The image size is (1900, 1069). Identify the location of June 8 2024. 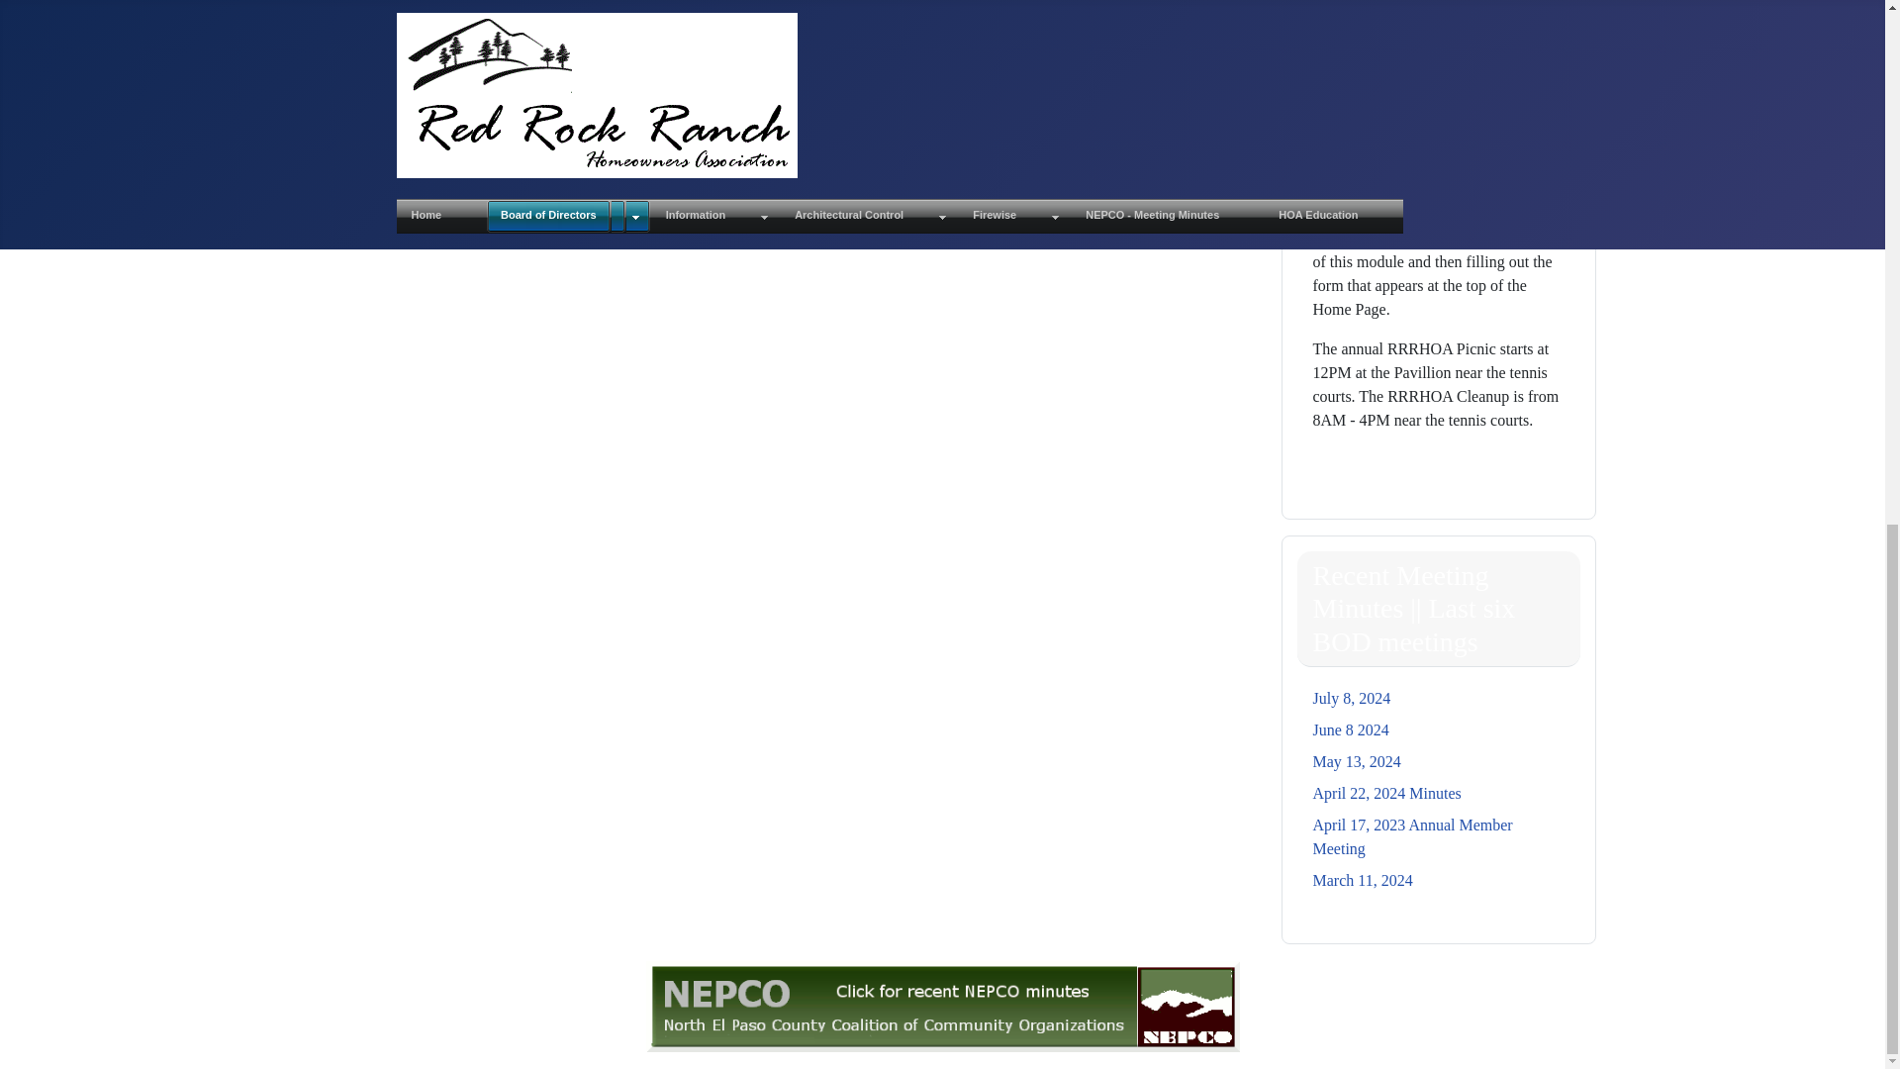
(1350, 730).